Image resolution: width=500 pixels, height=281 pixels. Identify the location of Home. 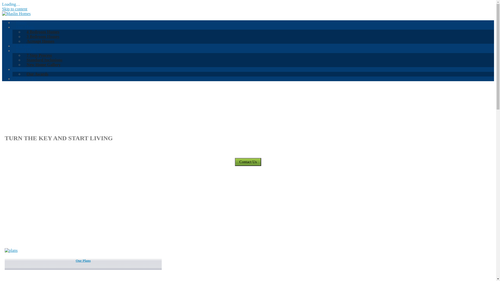
(21, 22).